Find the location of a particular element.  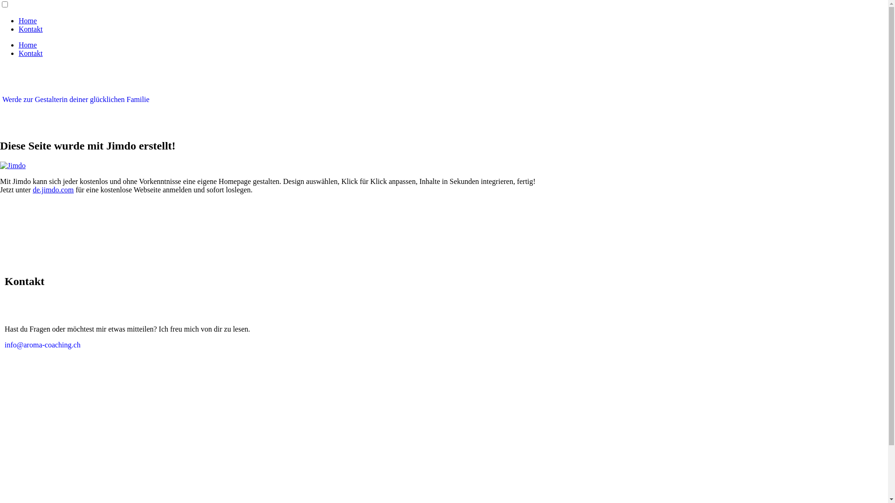

Home is located at coordinates (28, 20).